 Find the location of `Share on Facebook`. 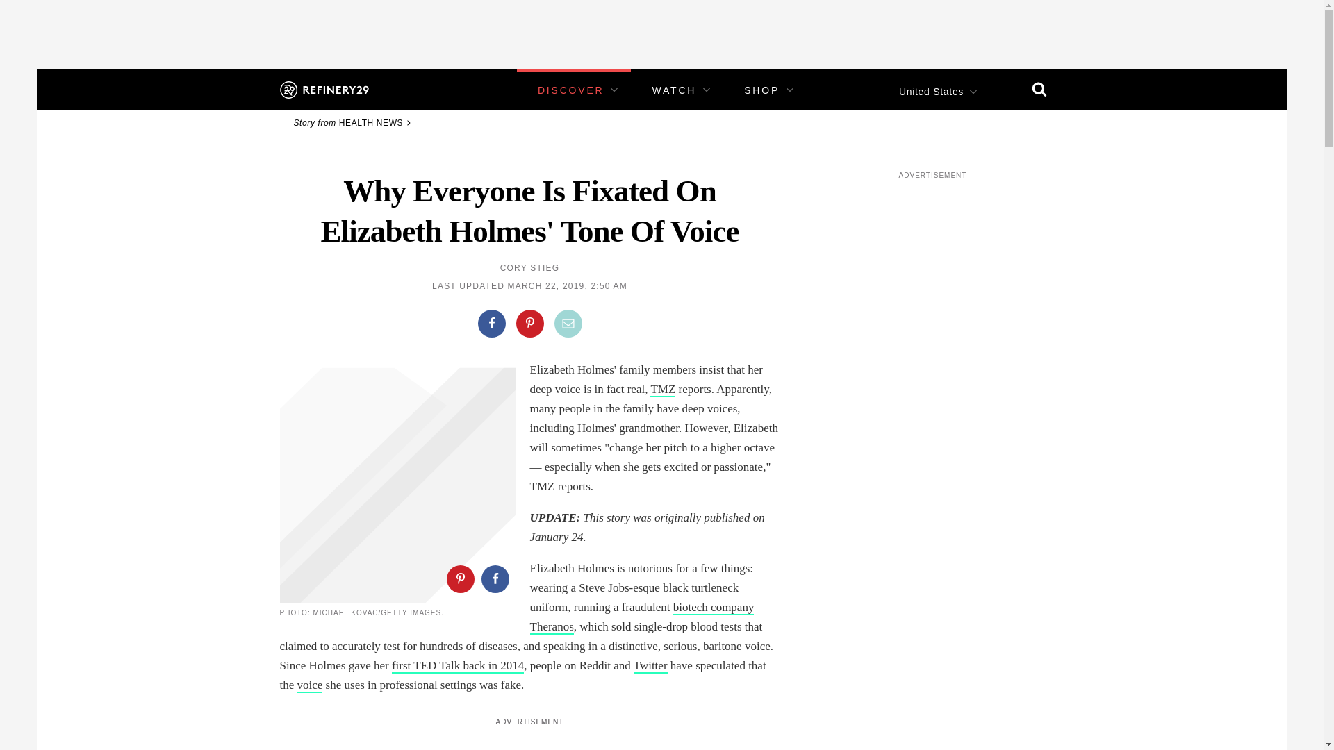

Share on Facebook is located at coordinates (491, 324).